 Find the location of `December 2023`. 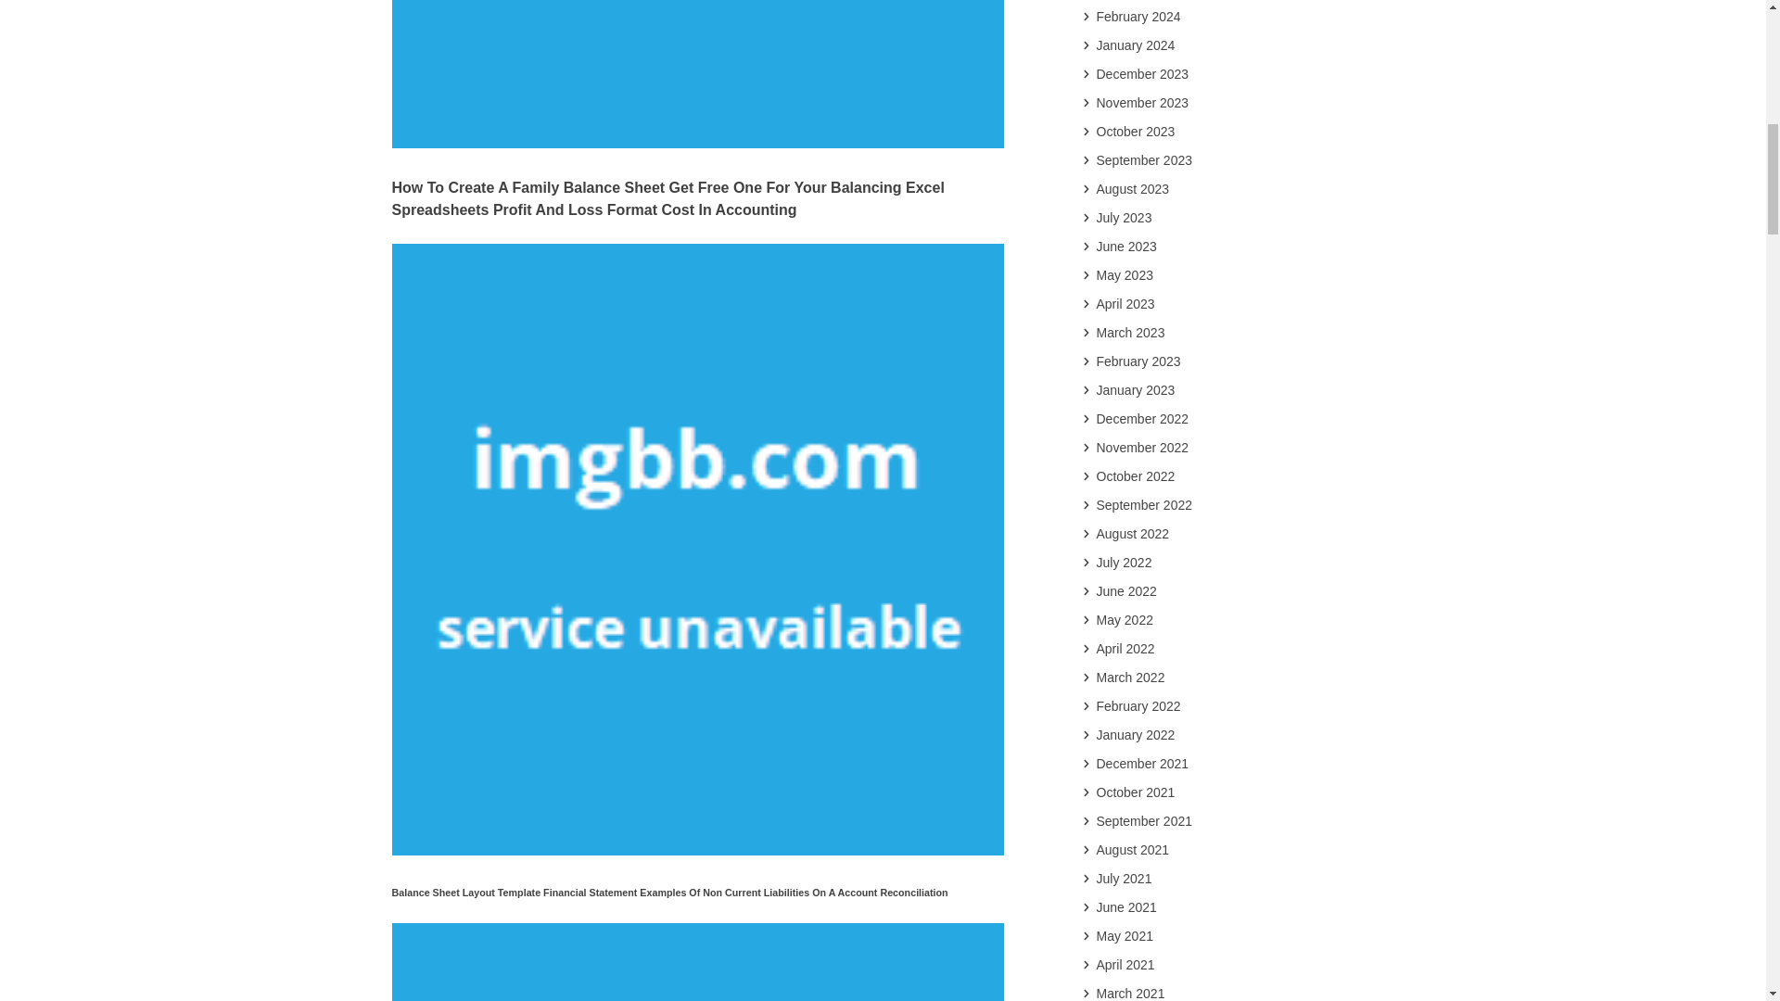

December 2023 is located at coordinates (1143, 74).